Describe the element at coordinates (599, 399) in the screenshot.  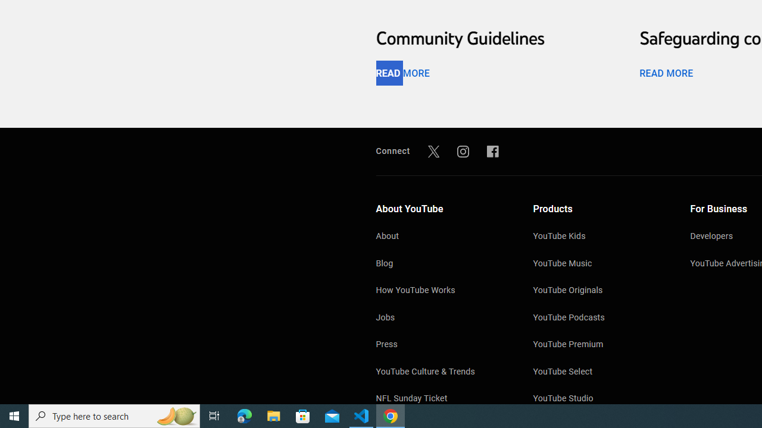
I see `YouTube Studio` at that location.